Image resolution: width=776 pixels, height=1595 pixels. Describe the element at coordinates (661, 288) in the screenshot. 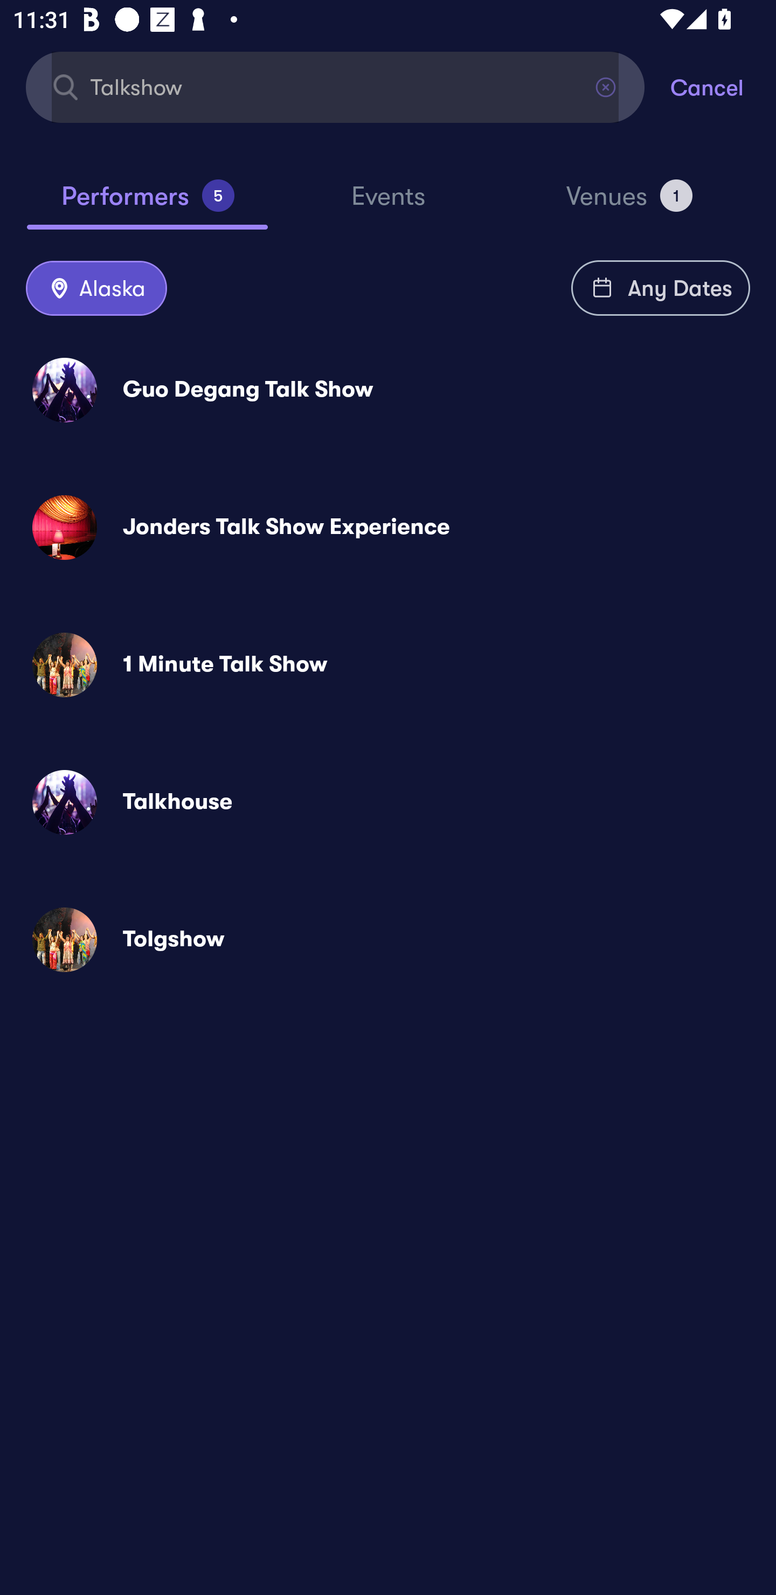

I see `Any Dates` at that location.